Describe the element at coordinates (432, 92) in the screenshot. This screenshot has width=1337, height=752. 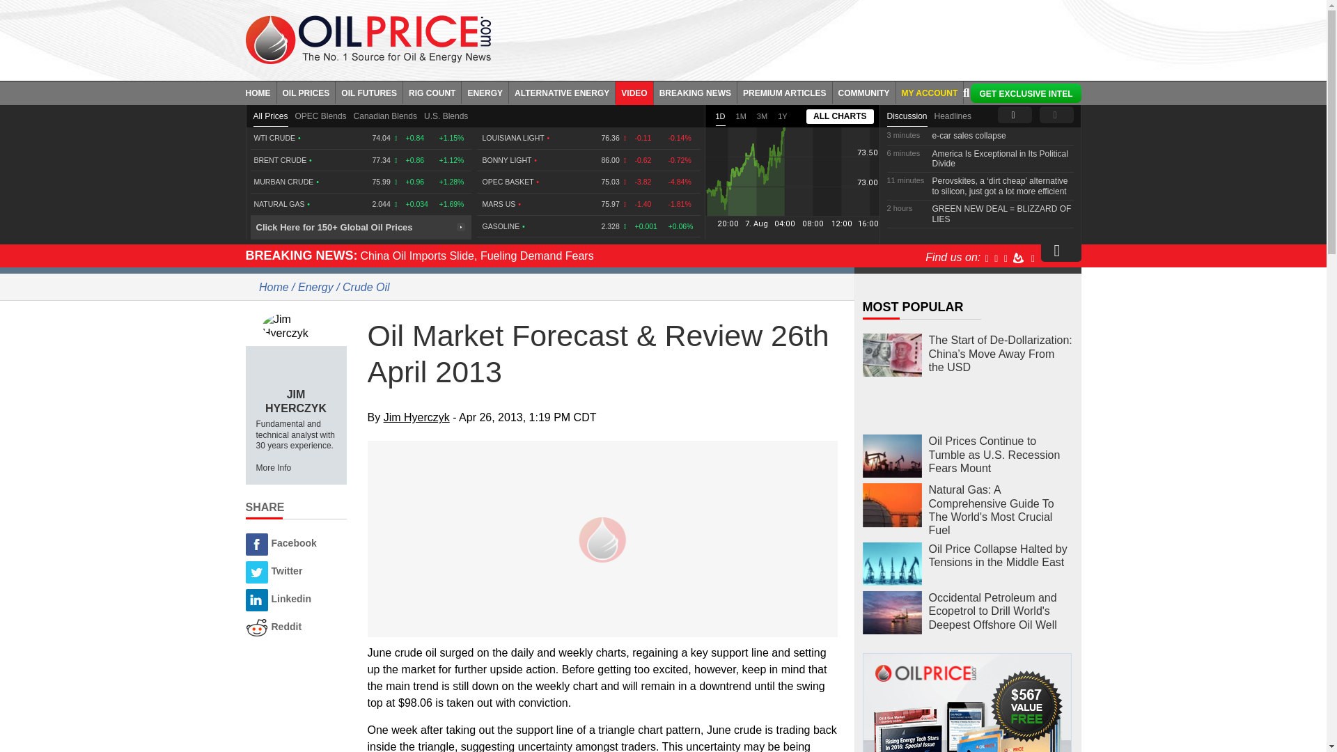
I see `RIG COUNT` at that location.